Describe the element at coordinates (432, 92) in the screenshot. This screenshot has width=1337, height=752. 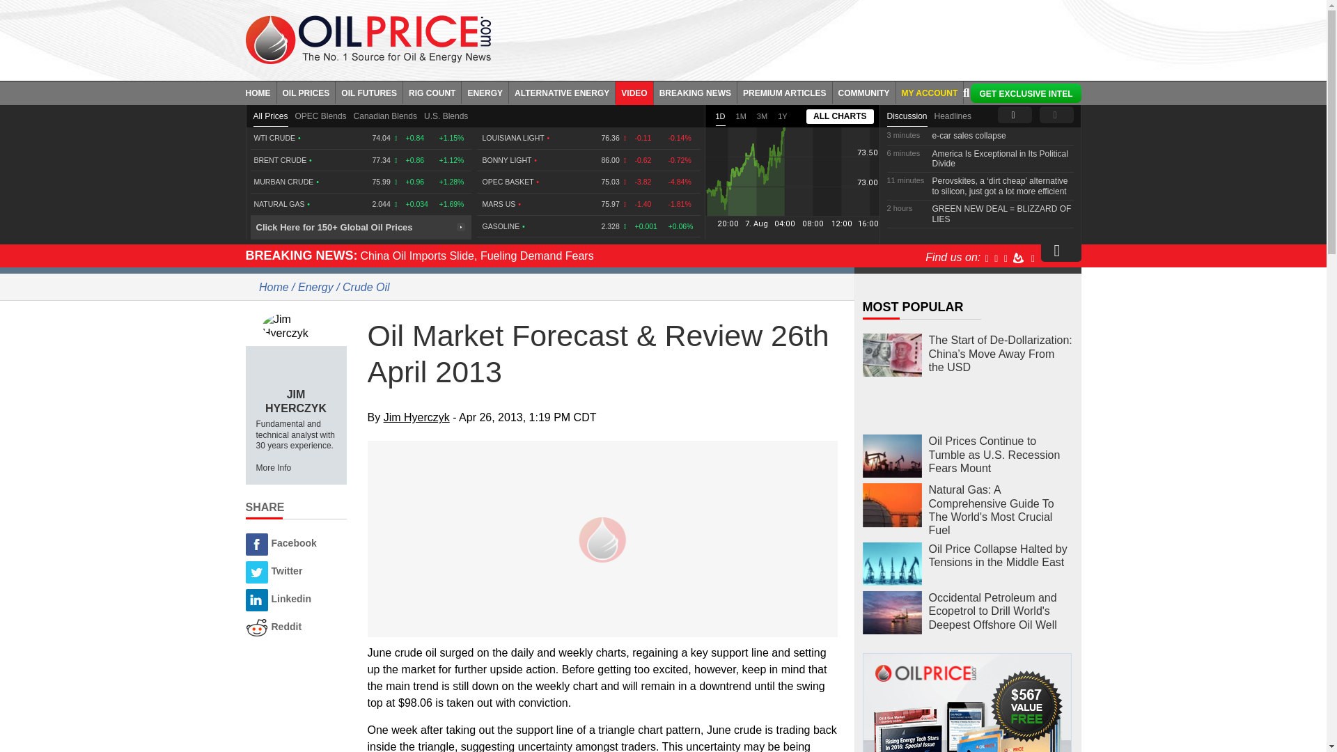
I see `RIG COUNT` at that location.